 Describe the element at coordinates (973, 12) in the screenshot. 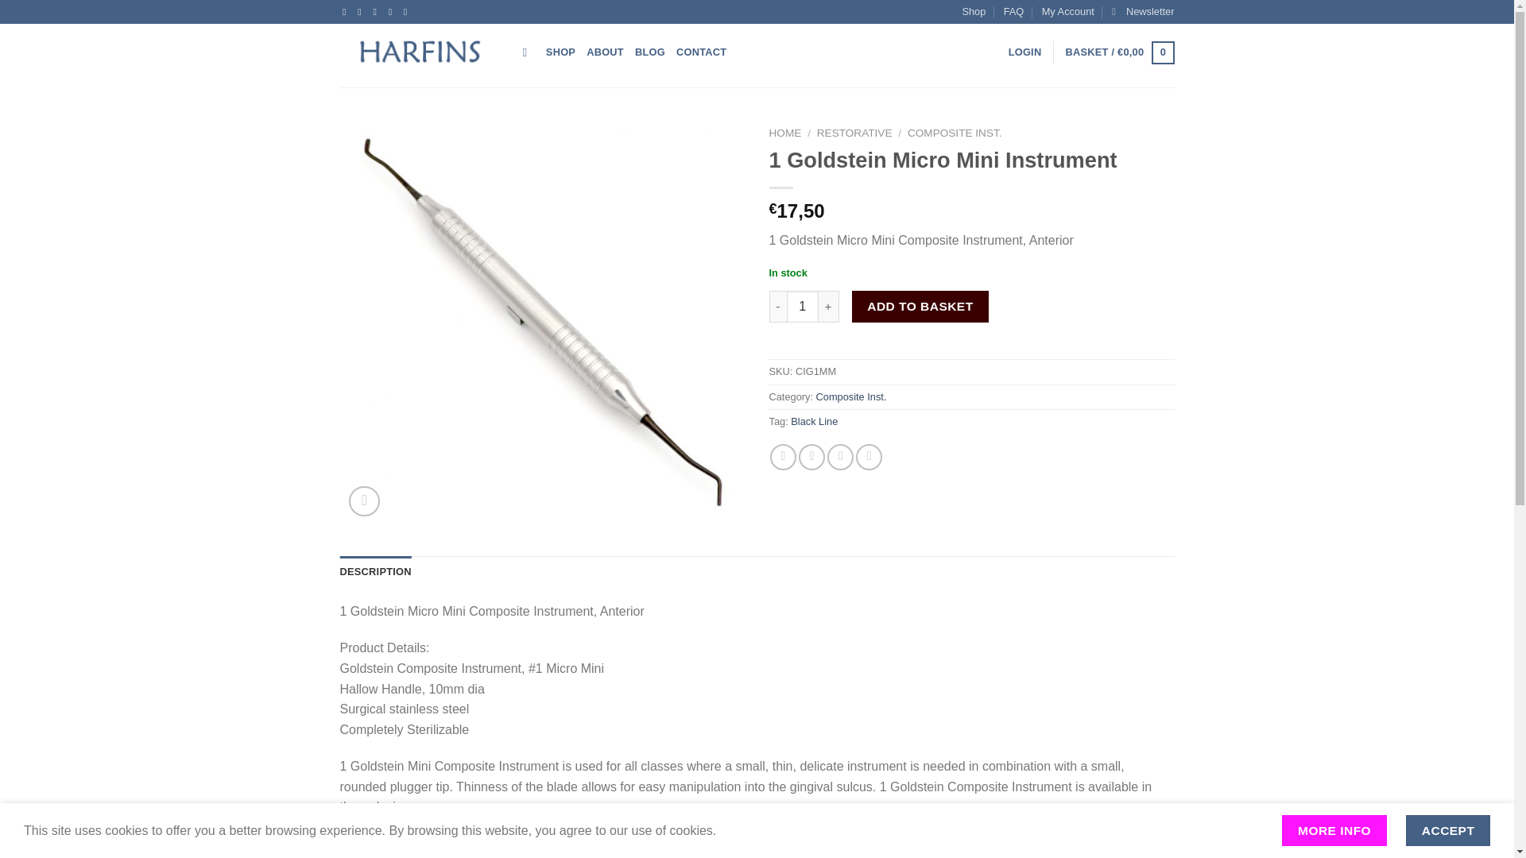

I see `Shop` at that location.